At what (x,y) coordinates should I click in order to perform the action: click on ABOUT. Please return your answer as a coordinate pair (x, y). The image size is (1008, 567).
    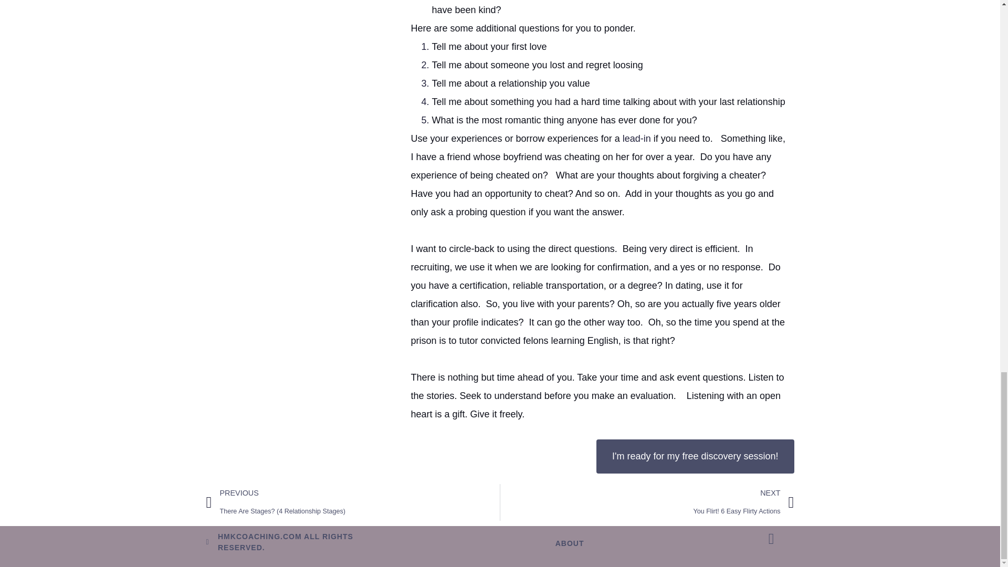
    Looking at the image, I should click on (695, 456).